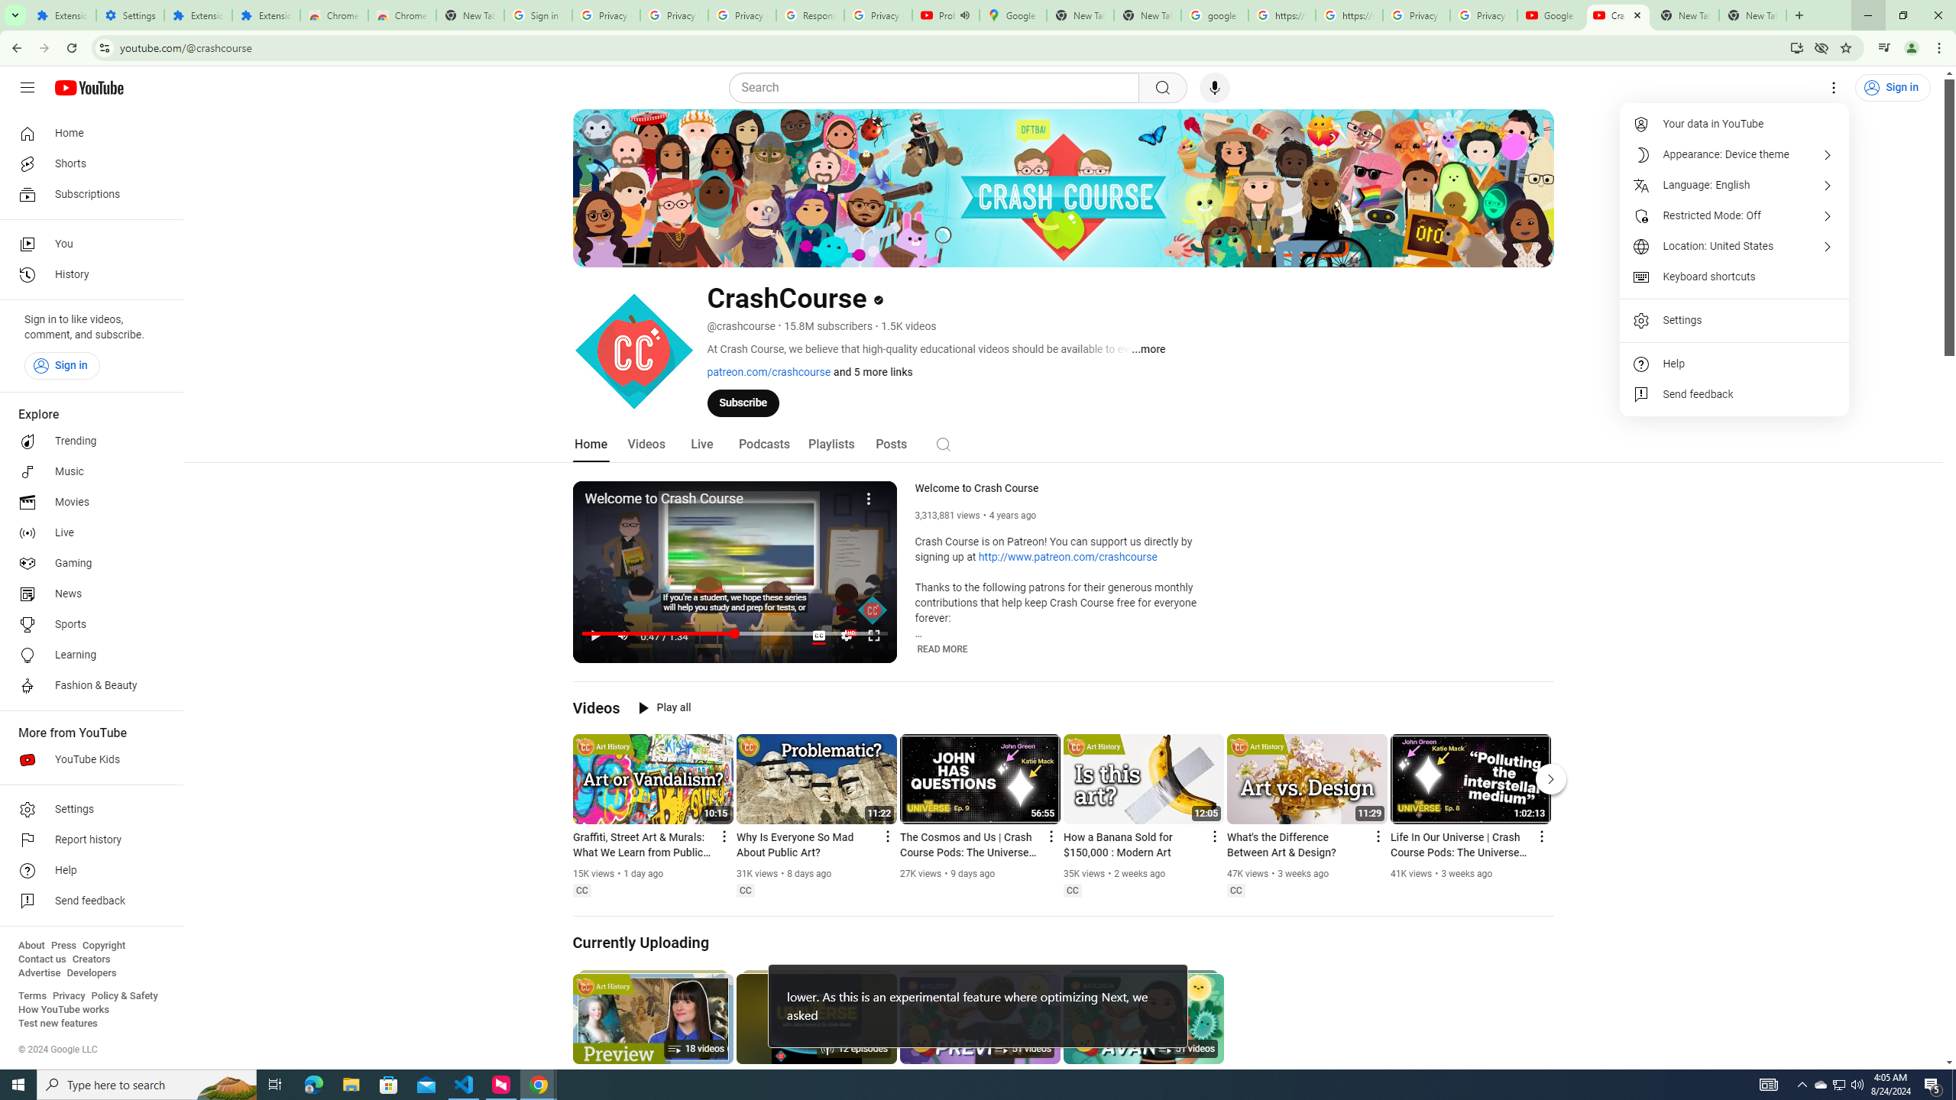 Image resolution: width=1956 pixels, height=1100 pixels. Describe the element at coordinates (870, 497) in the screenshot. I see `More` at that location.